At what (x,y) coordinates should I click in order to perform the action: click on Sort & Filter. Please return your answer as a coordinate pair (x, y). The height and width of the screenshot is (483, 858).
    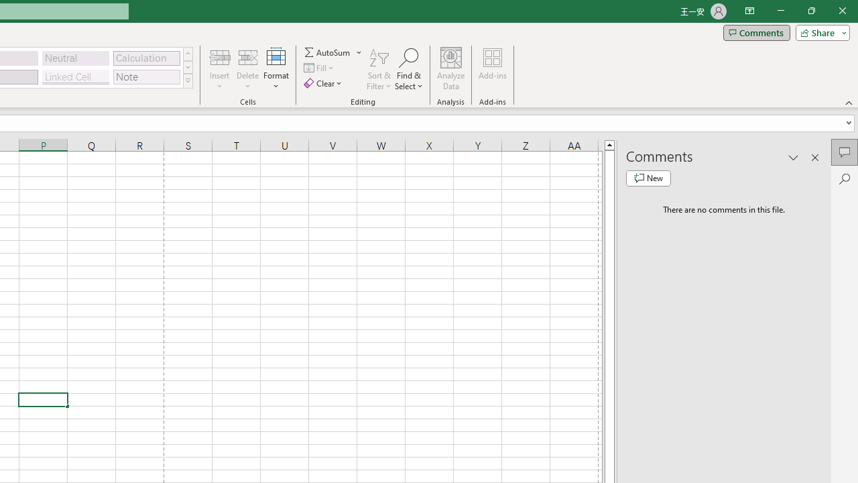
    Looking at the image, I should click on (379, 68).